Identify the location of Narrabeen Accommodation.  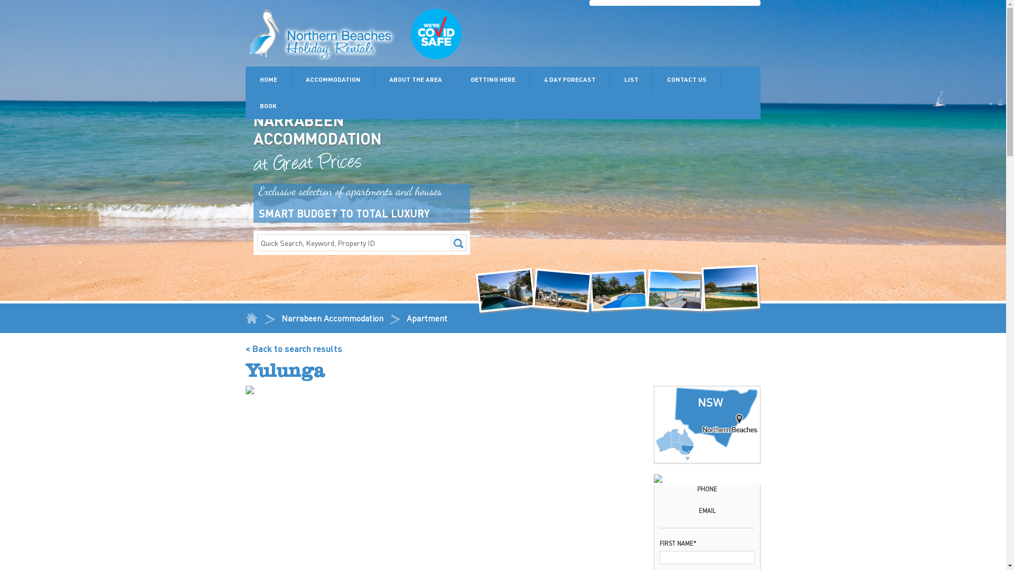
(333, 318).